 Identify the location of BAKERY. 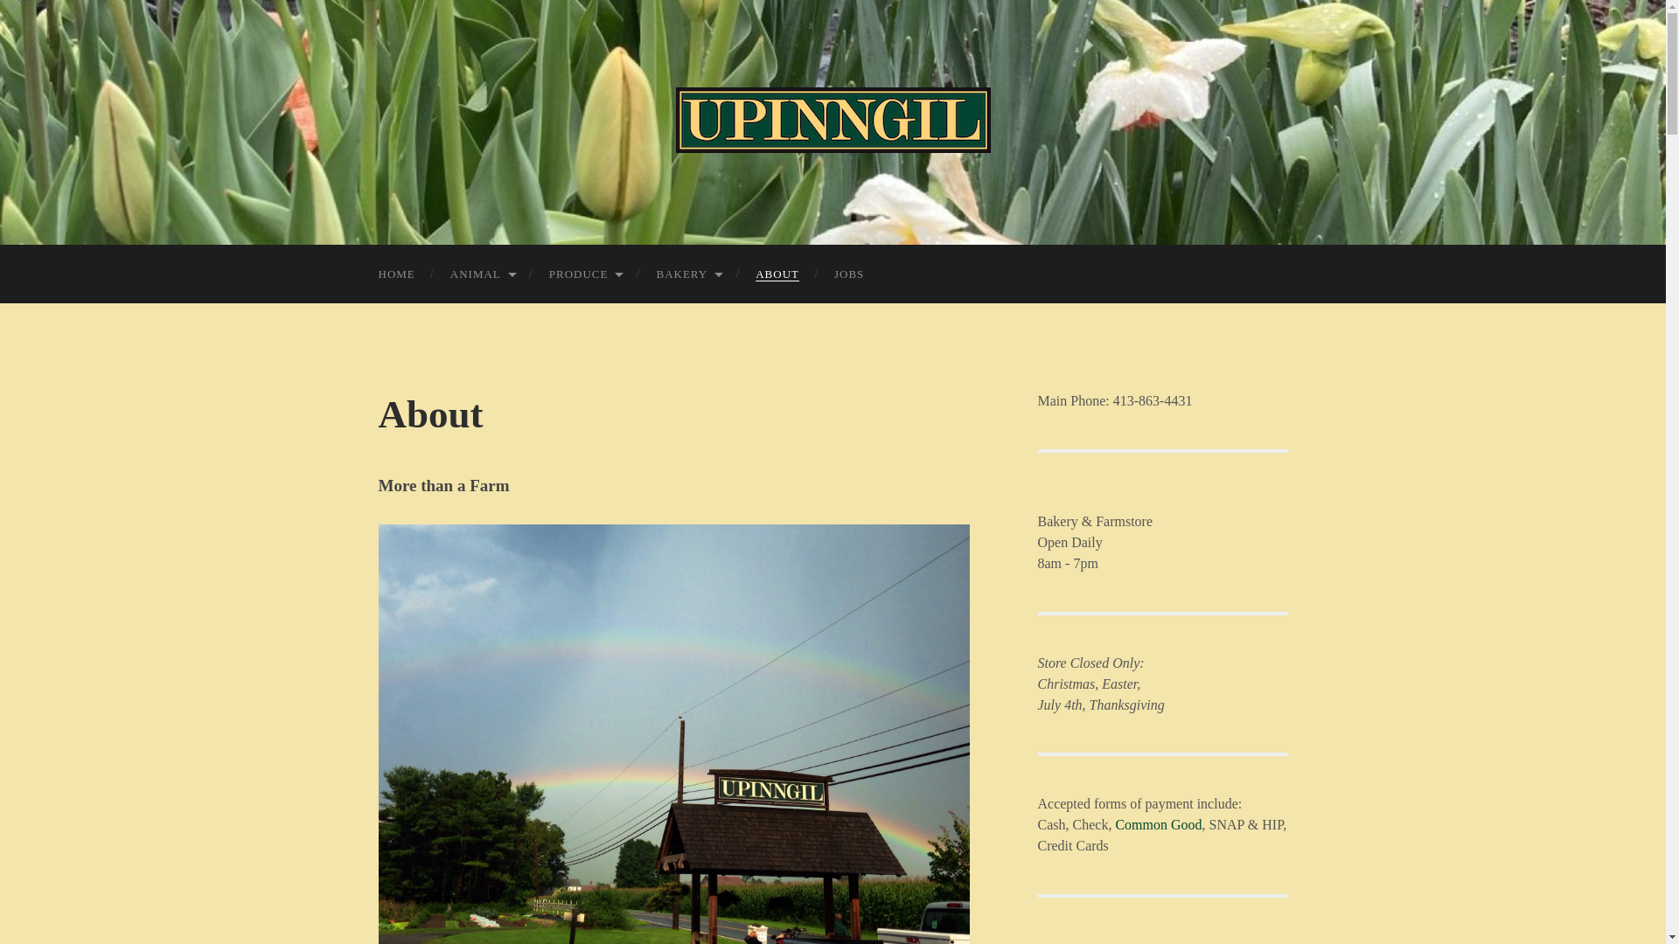
(687, 273).